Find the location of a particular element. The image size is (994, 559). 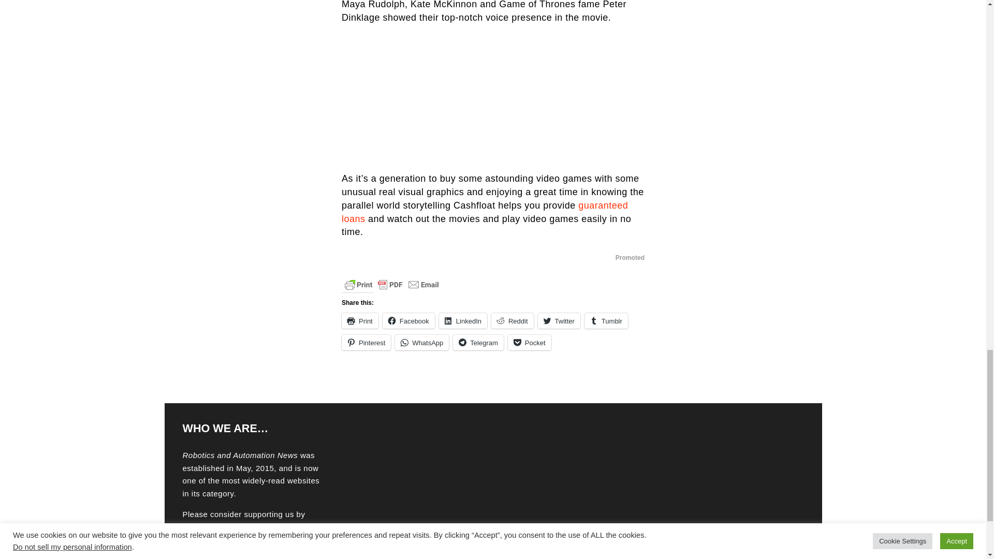

Click to share on Tumblr is located at coordinates (606, 321).